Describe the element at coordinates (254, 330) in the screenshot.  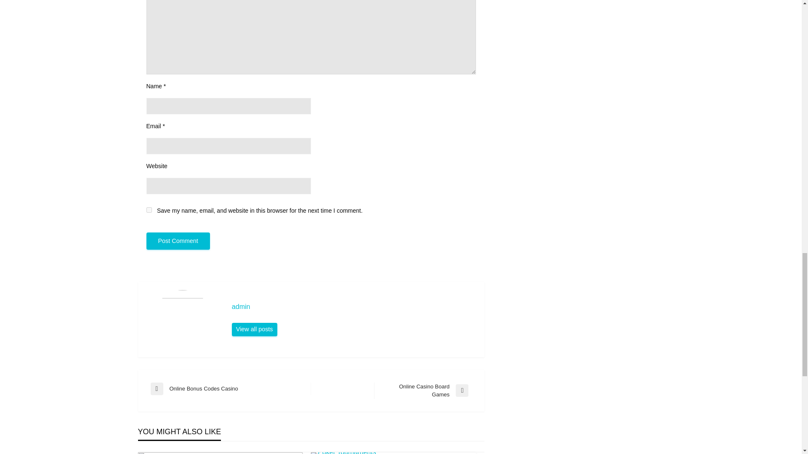
I see `admin` at that location.